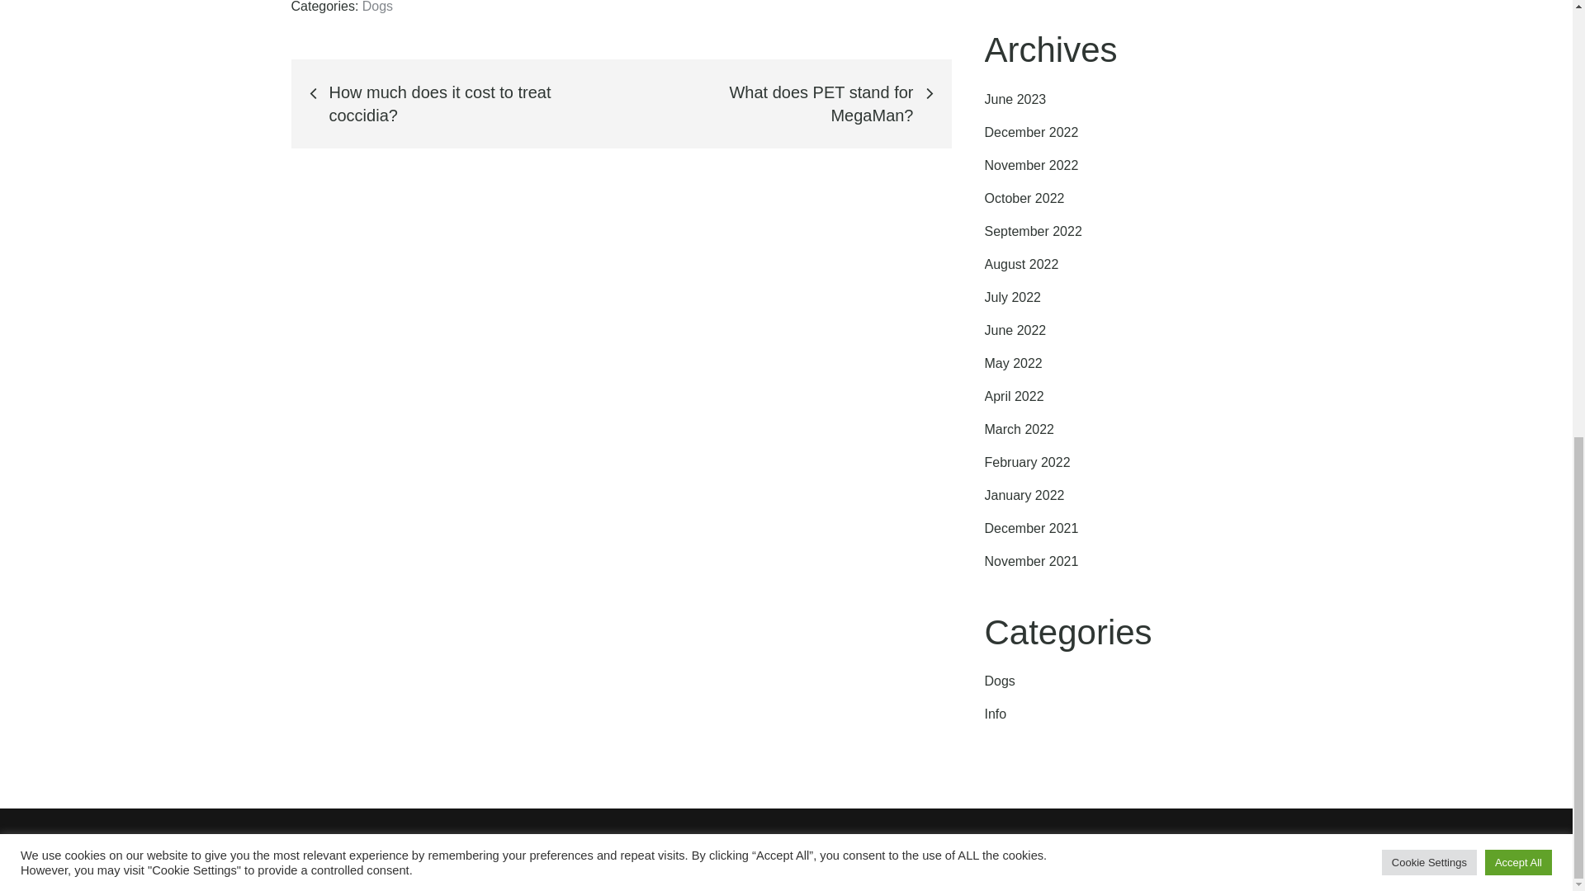 The width and height of the screenshot is (1585, 891). Describe the element at coordinates (962, 848) in the screenshot. I see `Privacy Policy` at that location.